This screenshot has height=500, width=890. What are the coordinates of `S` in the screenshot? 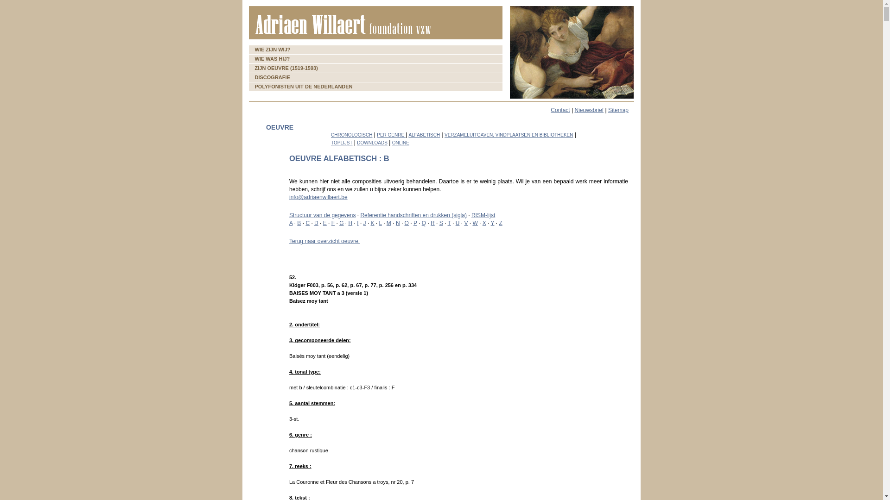 It's located at (441, 223).